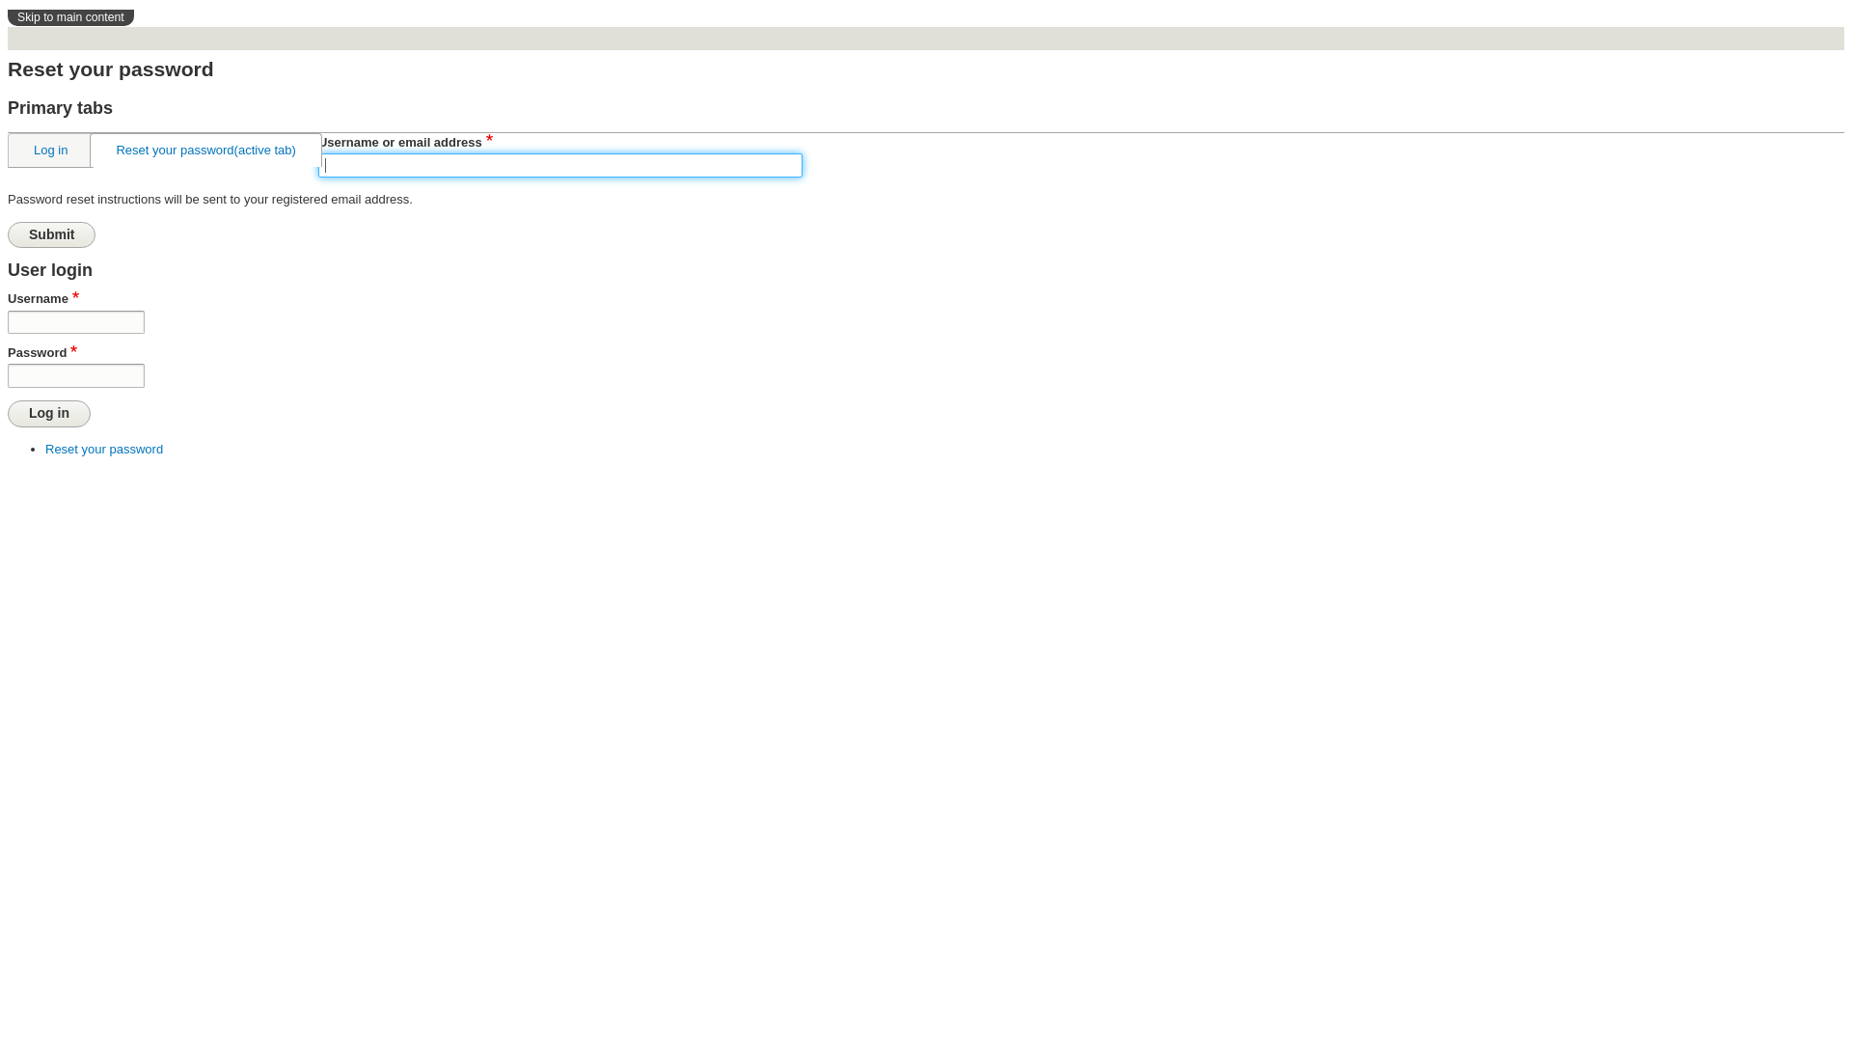 The width and height of the screenshot is (1852, 1042). What do you see at coordinates (205, 151) in the screenshot?
I see `Reset your password(active tab)` at bounding box center [205, 151].